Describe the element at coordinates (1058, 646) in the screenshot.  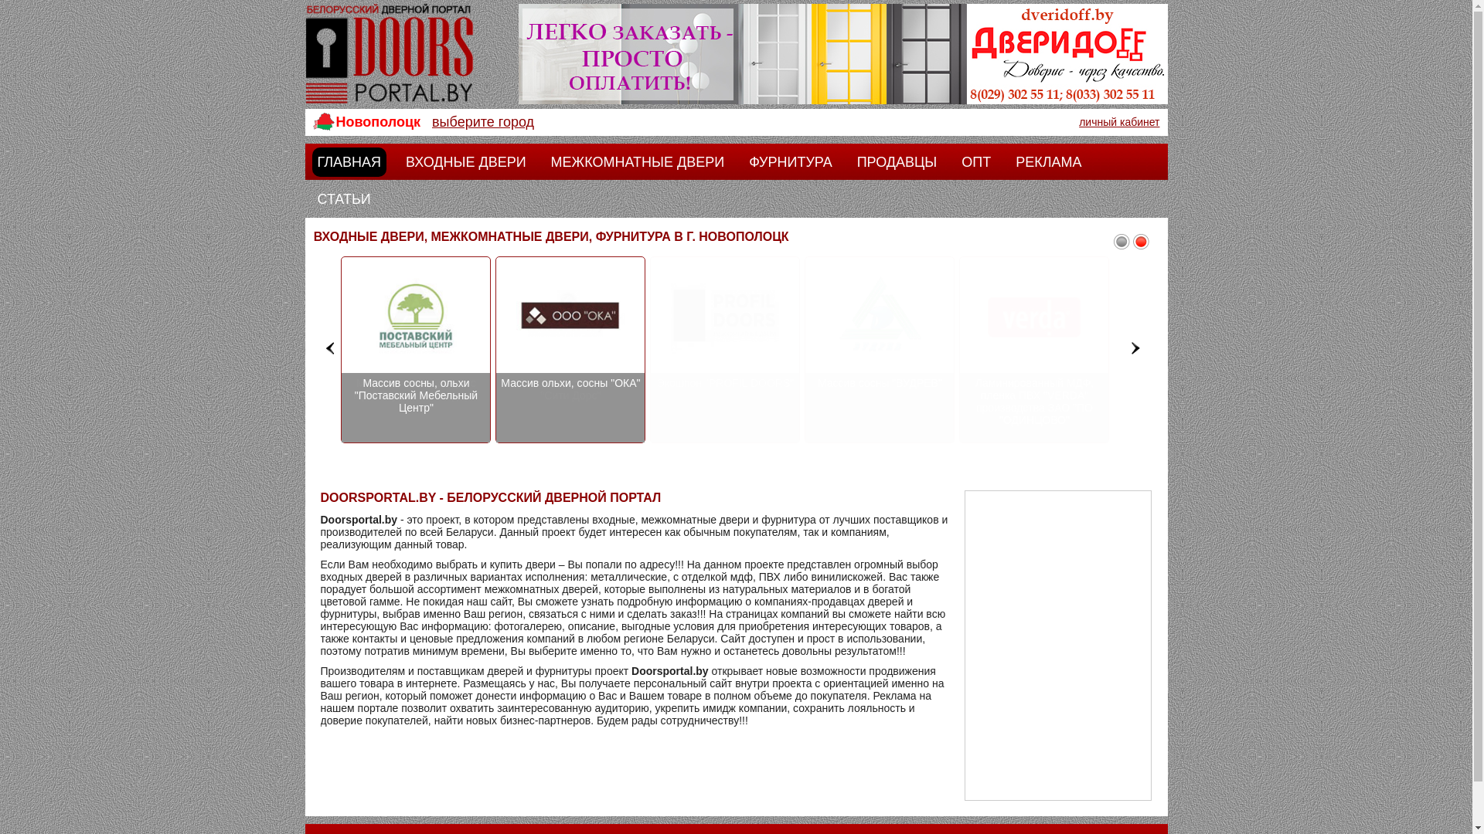
I see `Advertisement` at that location.